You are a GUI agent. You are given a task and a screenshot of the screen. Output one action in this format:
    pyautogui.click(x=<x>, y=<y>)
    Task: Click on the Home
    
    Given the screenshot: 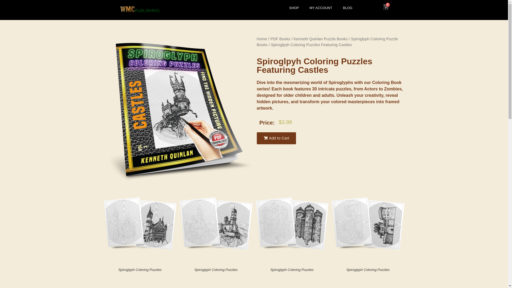 What is the action you would take?
    pyautogui.click(x=261, y=39)
    